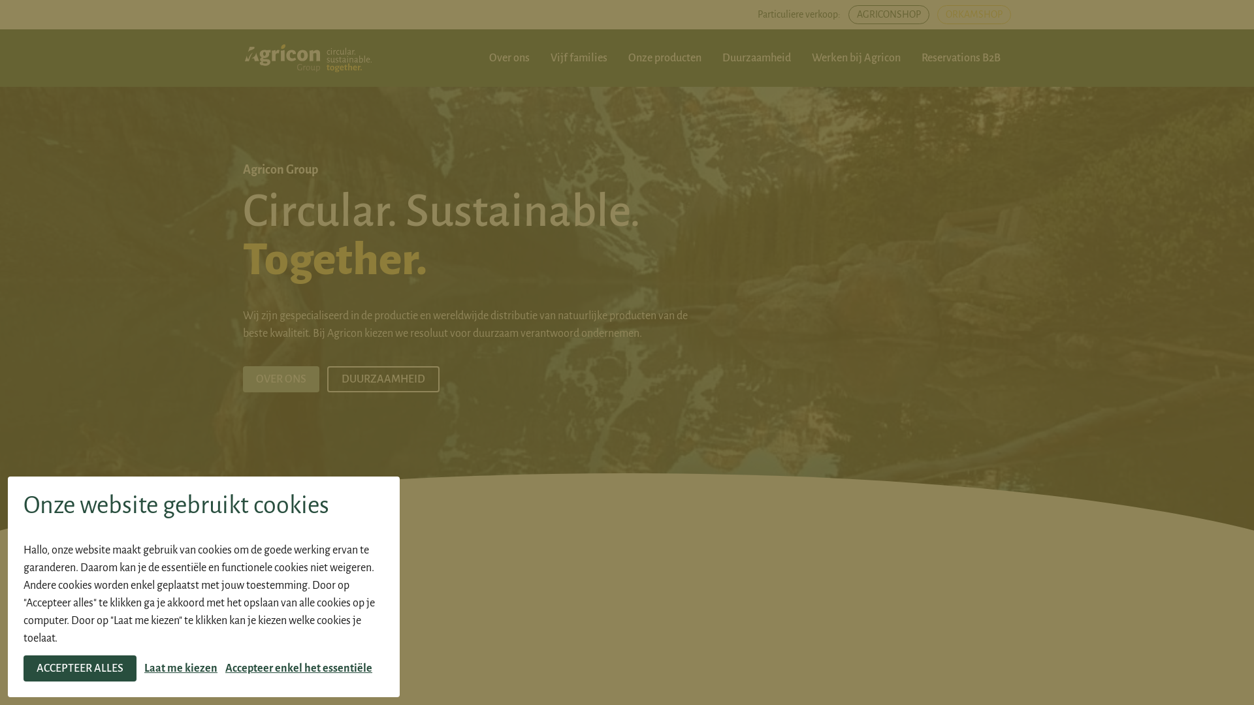 The image size is (1254, 705). I want to click on ORKAMSHOP, so click(974, 14).